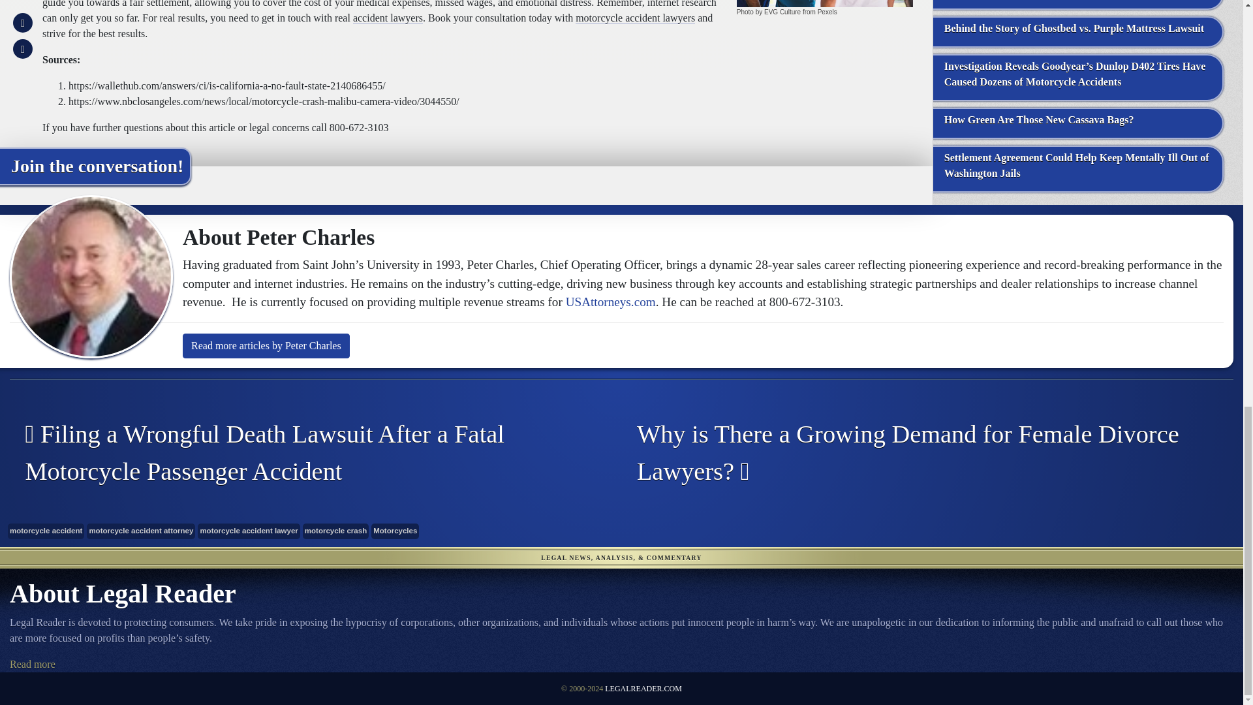 This screenshot has height=705, width=1253. What do you see at coordinates (388, 18) in the screenshot?
I see `accident lawyers` at bounding box center [388, 18].